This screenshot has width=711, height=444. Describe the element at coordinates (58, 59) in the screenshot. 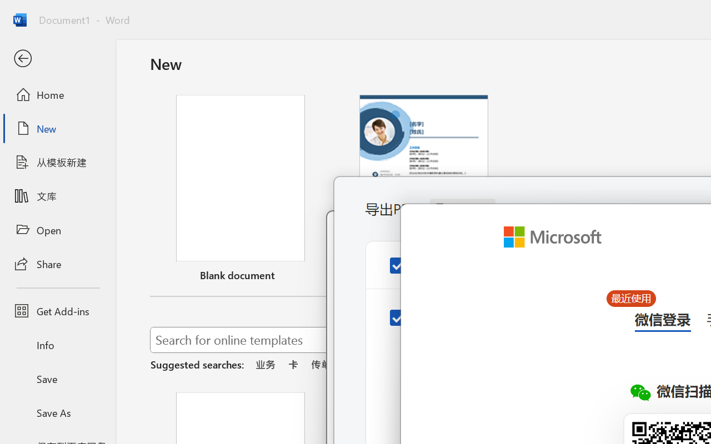

I see `Back` at that location.